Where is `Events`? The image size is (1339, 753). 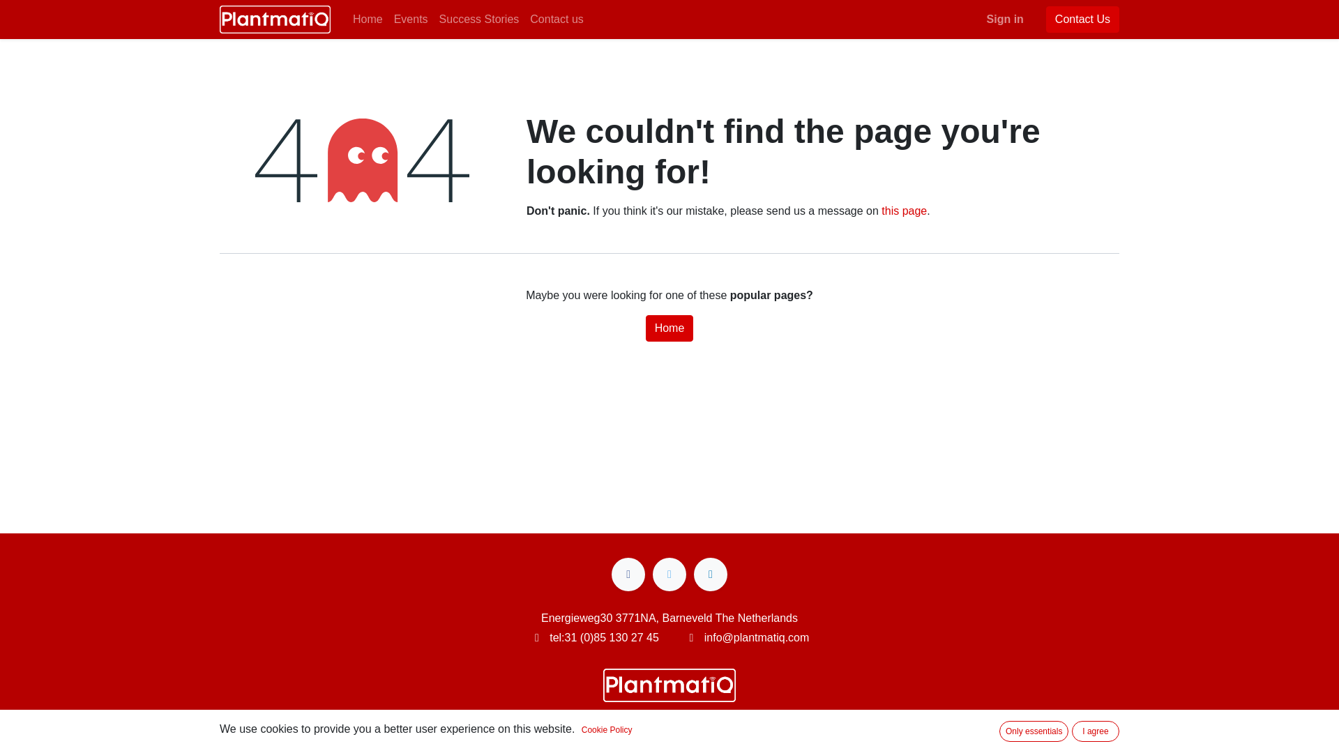
Events is located at coordinates (411, 19).